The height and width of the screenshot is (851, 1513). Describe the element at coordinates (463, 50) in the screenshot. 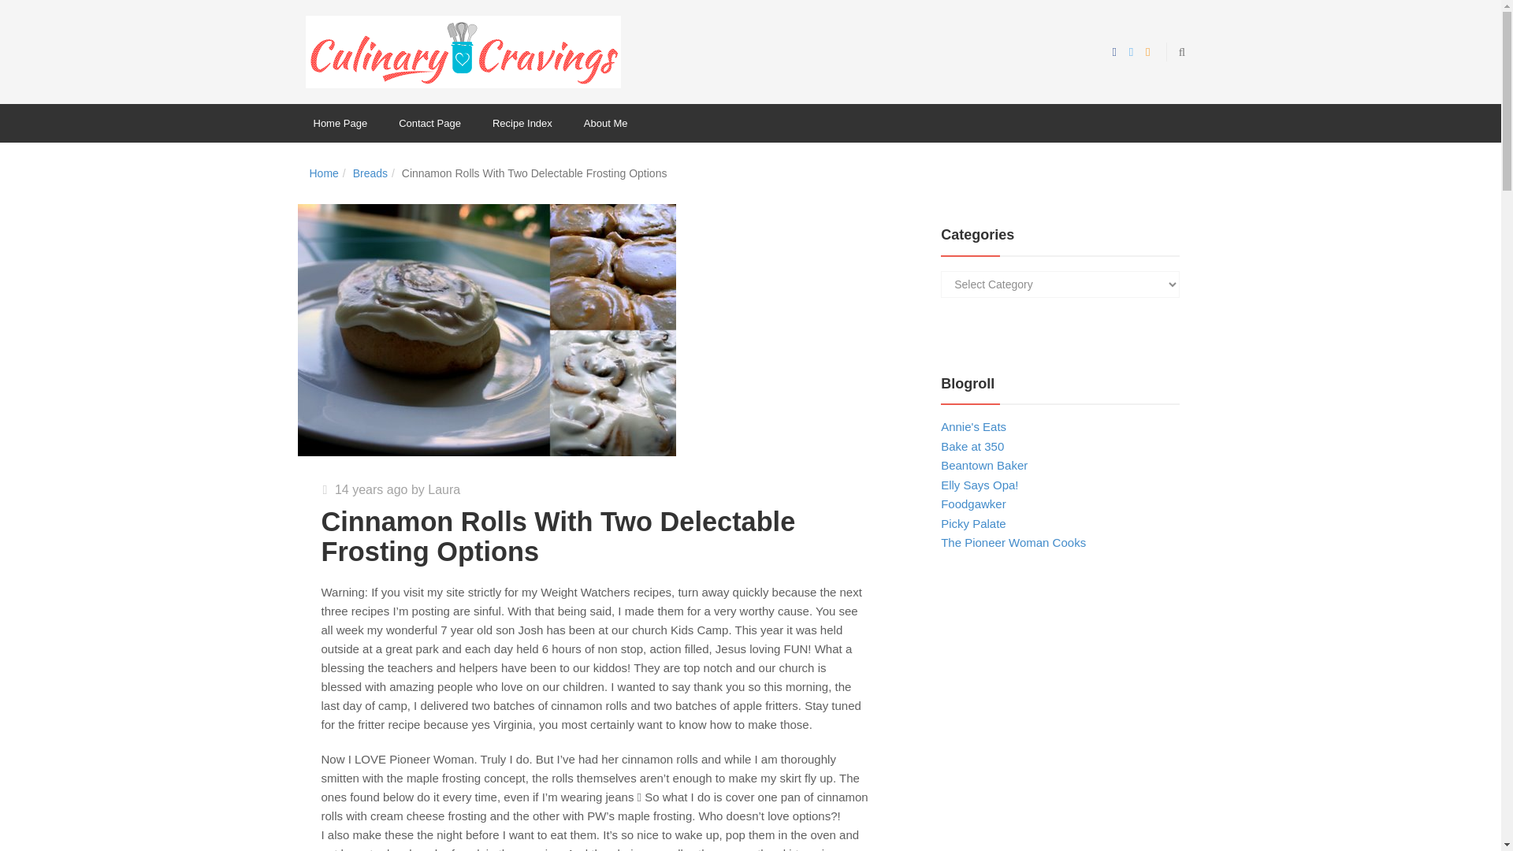

I see `Laura's Kitchen` at that location.